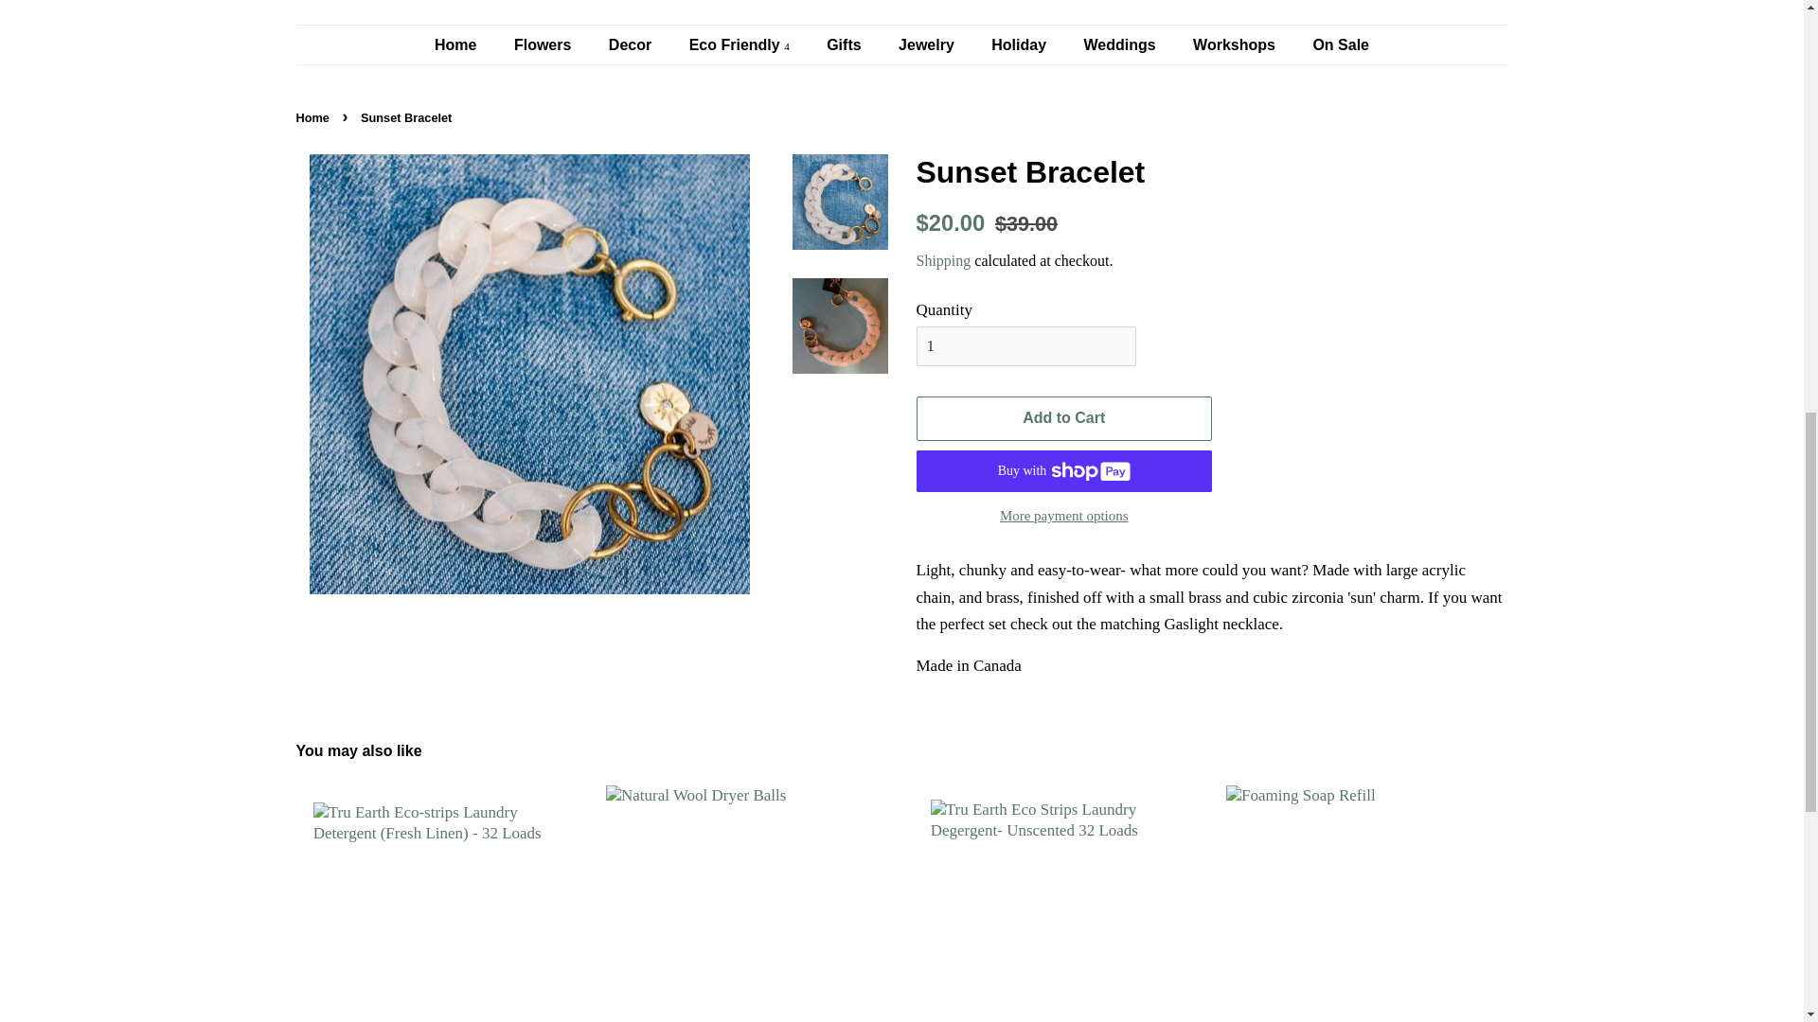 This screenshot has width=1818, height=1022. Describe the element at coordinates (633, 45) in the screenshot. I see `Decor` at that location.